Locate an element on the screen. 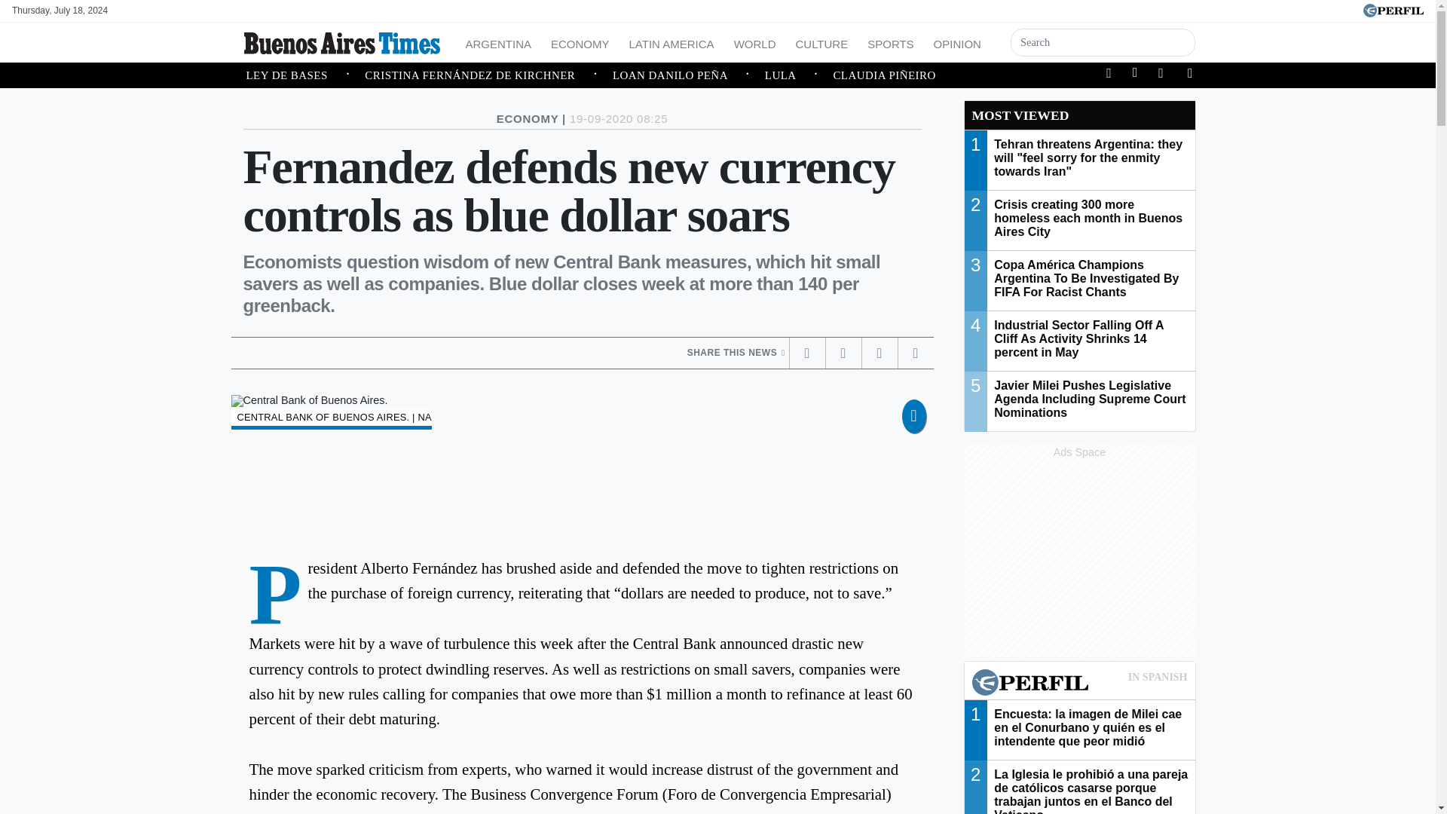 The height and width of the screenshot is (814, 1447). WORLD is located at coordinates (755, 42).